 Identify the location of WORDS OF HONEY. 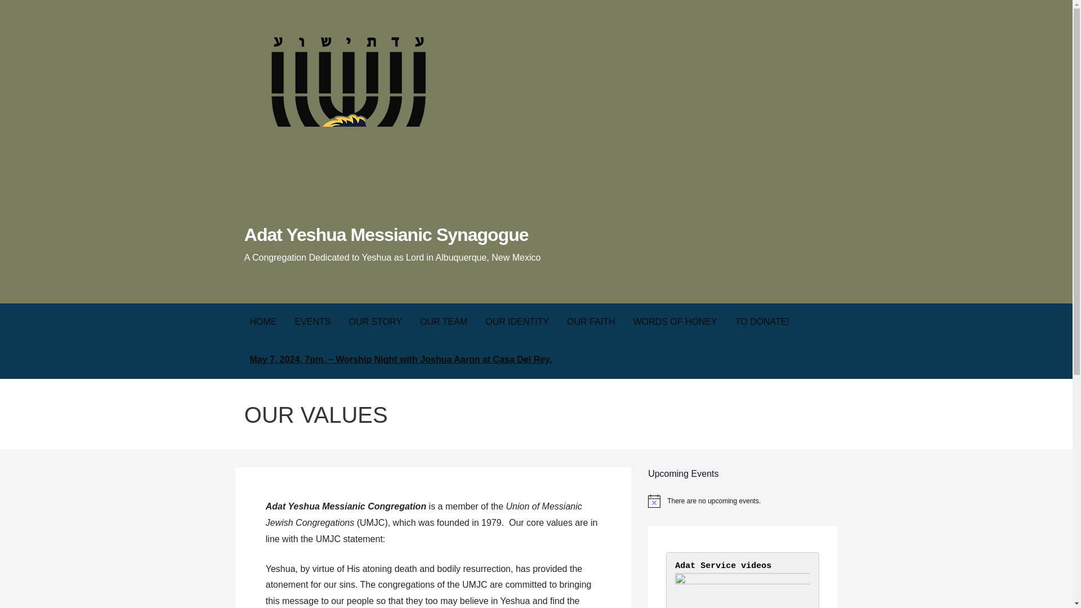
(674, 322).